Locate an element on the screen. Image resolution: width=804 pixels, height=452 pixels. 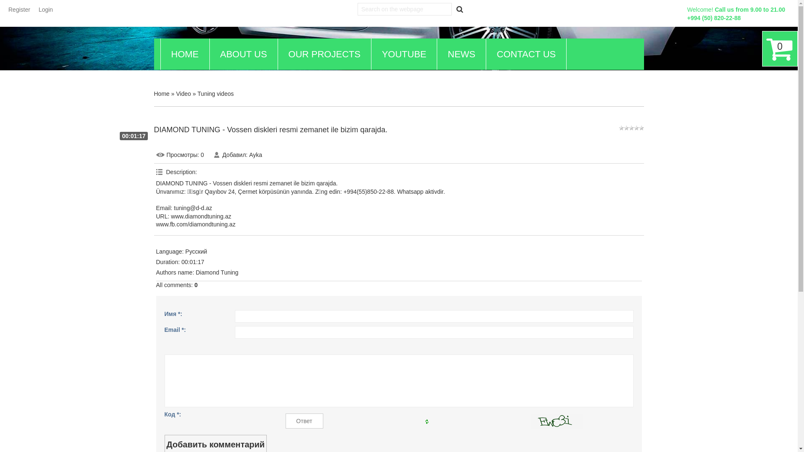
Home is located at coordinates (162, 94).